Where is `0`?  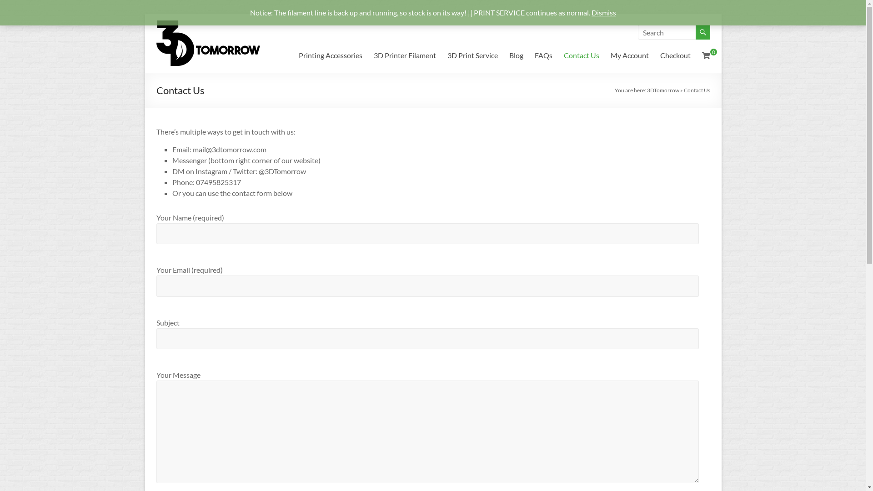 0 is located at coordinates (706, 55).